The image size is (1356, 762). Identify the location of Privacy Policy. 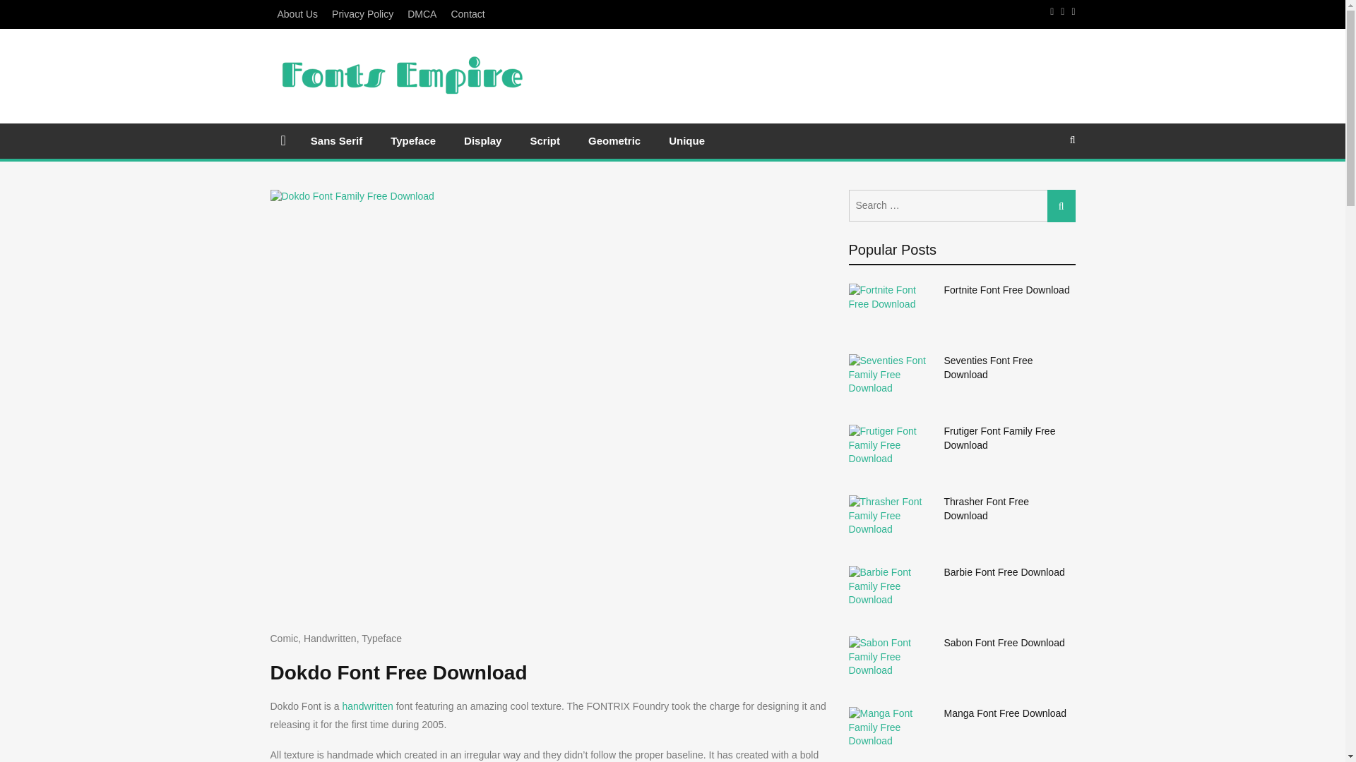
(362, 14).